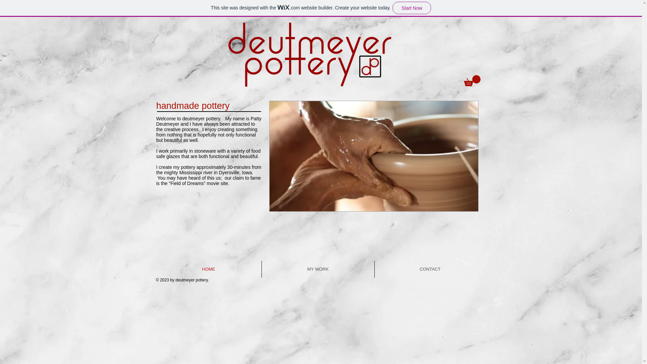 This screenshot has height=364, width=647. Describe the element at coordinates (310, 54) in the screenshot. I see `dplogo.png` at that location.